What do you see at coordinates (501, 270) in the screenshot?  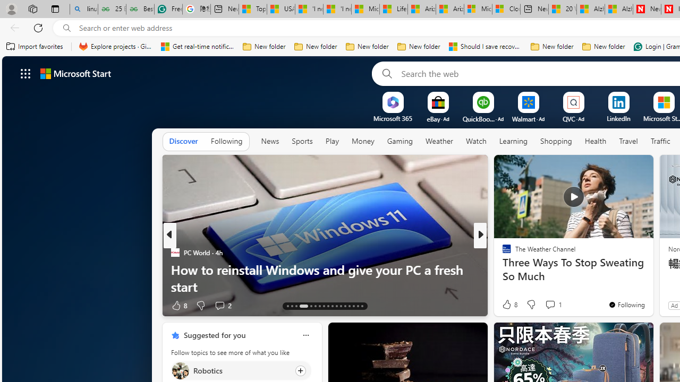 I see `Cheapism` at bounding box center [501, 270].